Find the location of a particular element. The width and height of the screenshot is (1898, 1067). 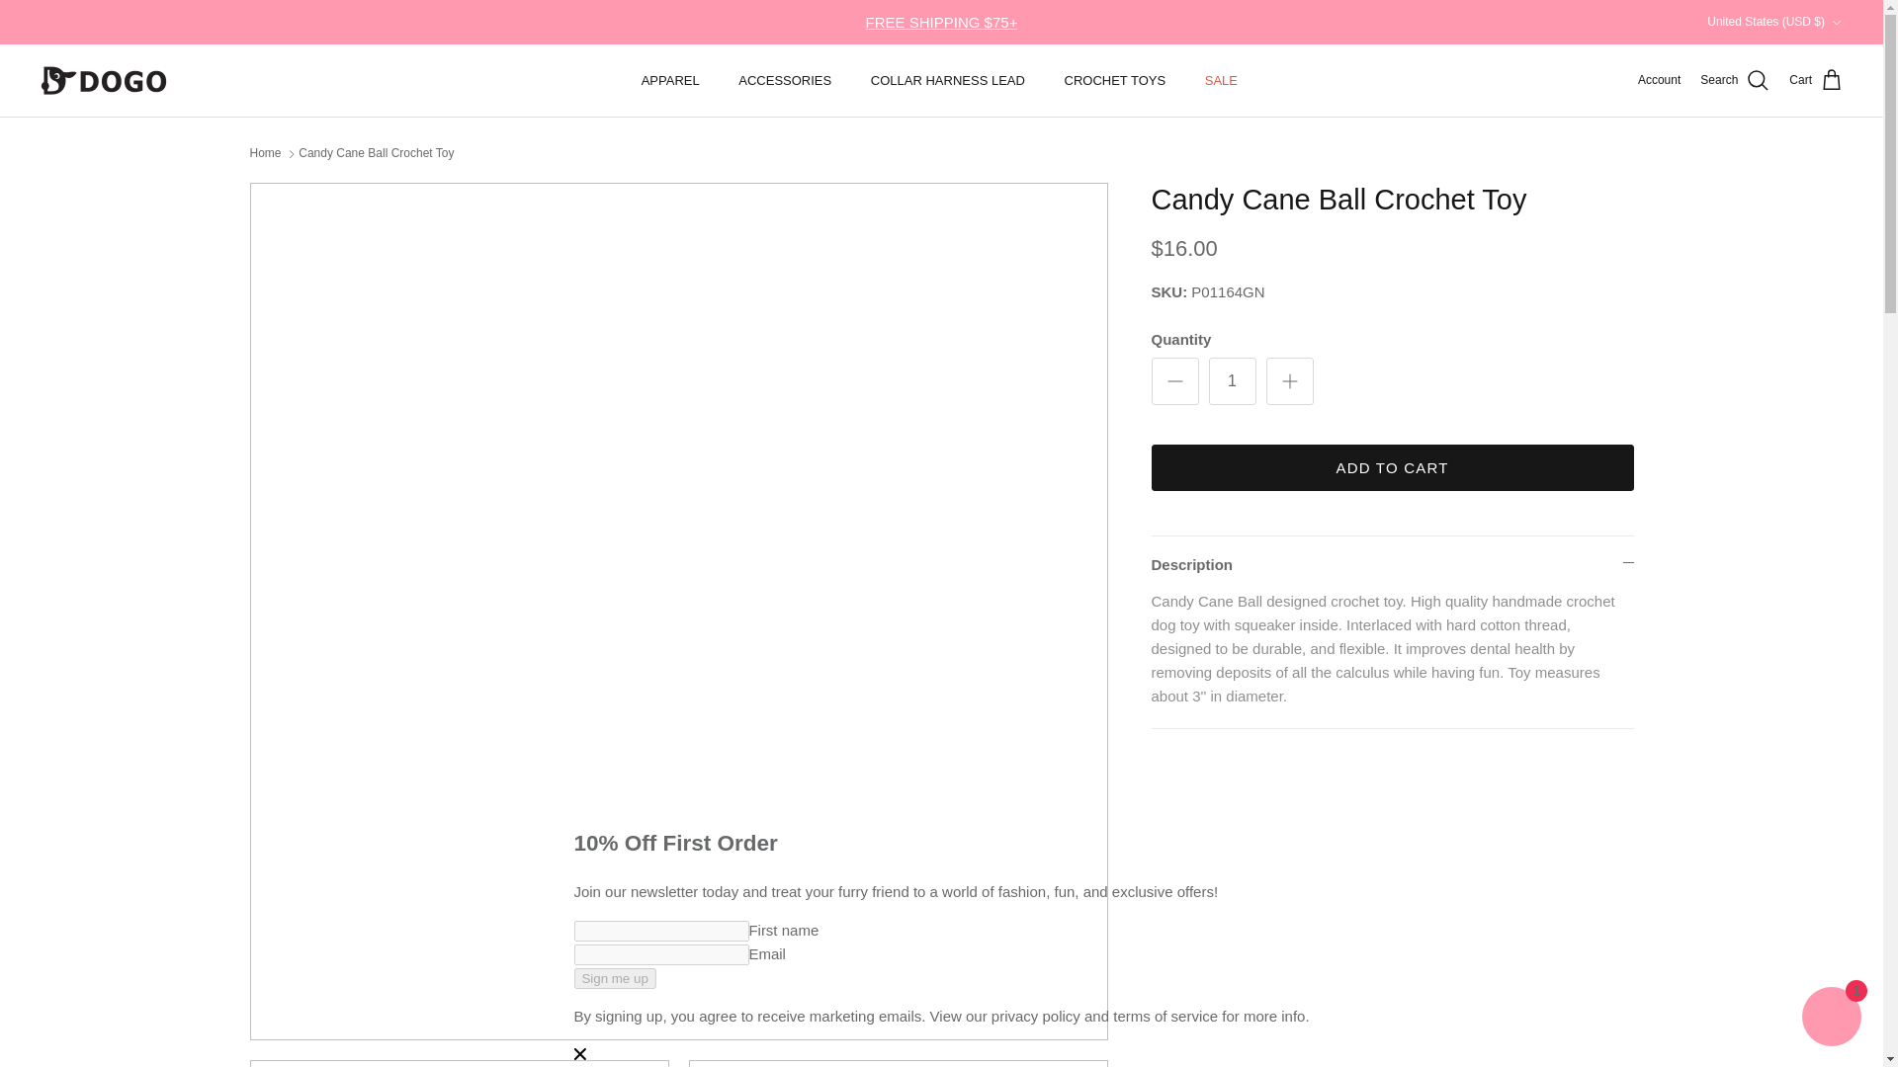

Minus is located at coordinates (1174, 381).